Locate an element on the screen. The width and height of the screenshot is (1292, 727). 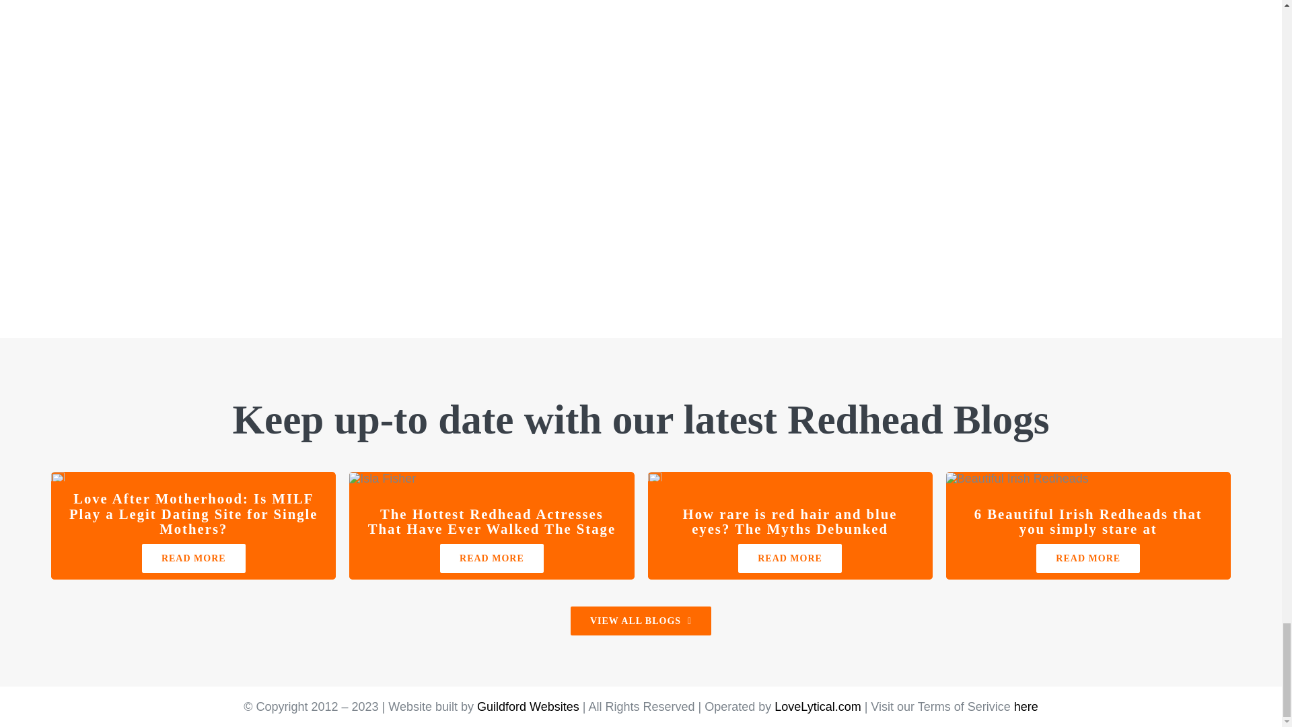
READ MORE is located at coordinates (492, 558).